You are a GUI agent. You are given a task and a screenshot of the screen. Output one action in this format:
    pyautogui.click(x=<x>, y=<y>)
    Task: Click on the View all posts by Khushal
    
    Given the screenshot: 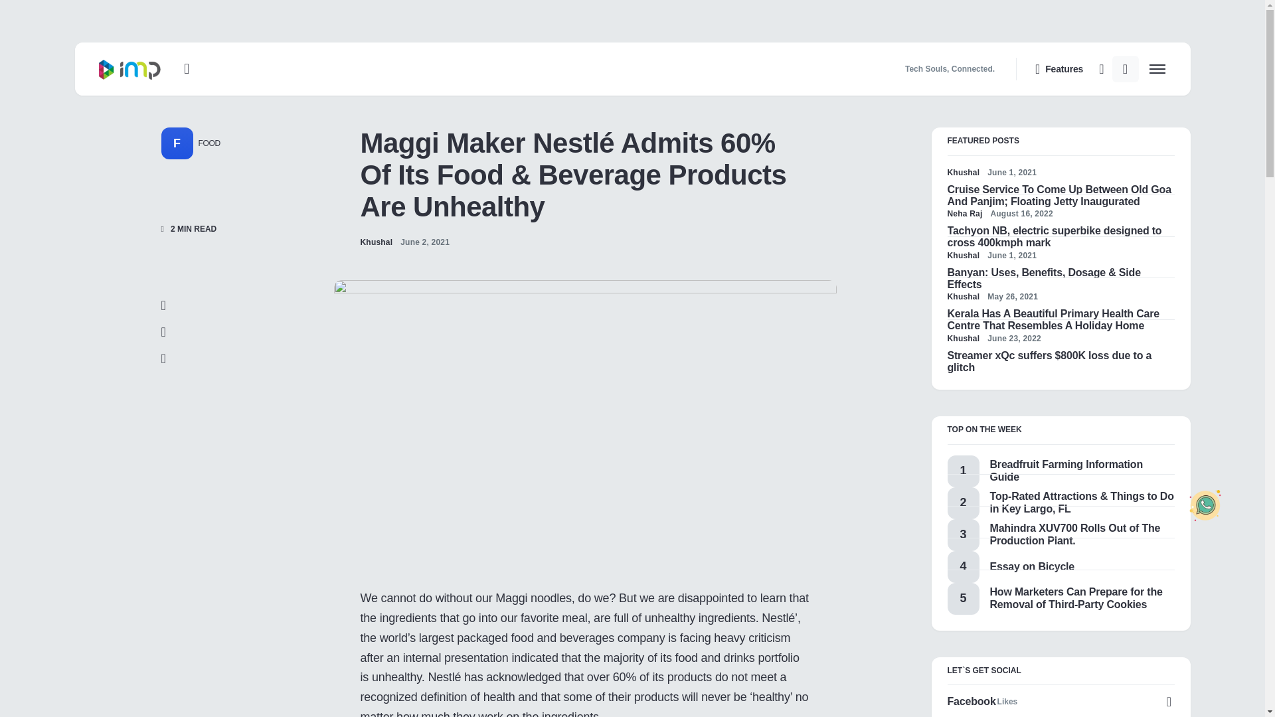 What is the action you would take?
    pyautogui.click(x=963, y=255)
    